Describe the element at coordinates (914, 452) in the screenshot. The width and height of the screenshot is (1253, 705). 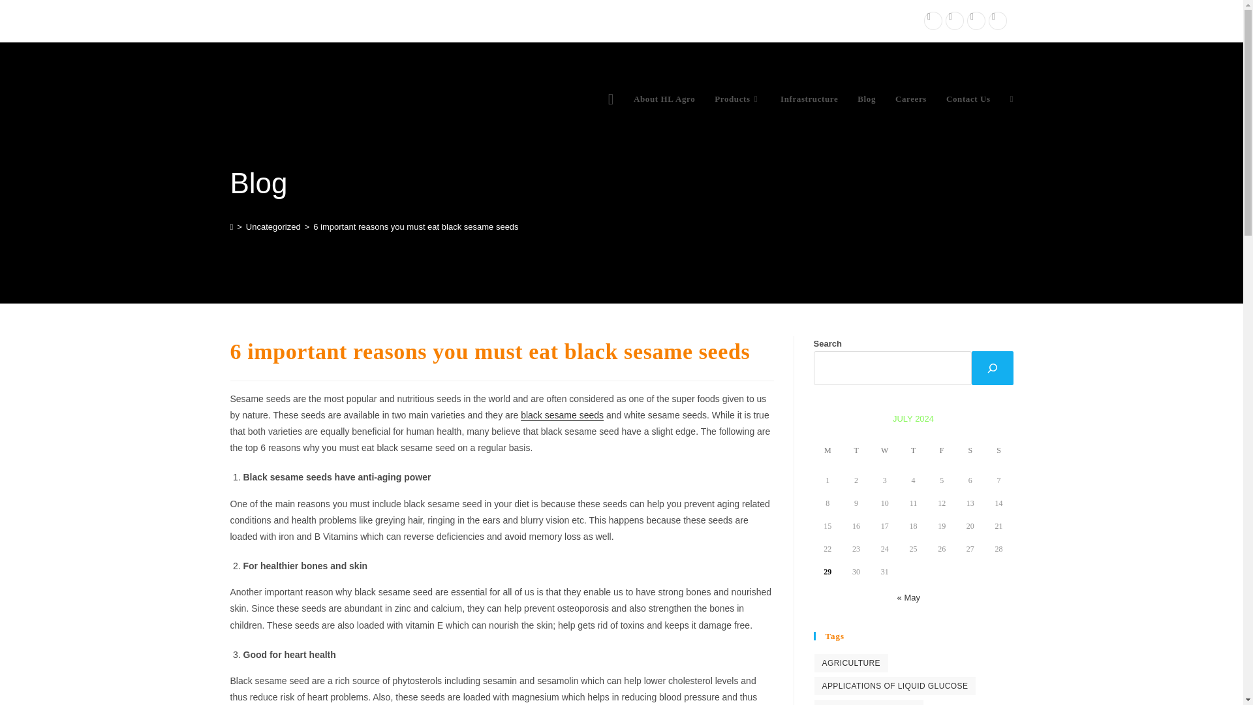
I see `Thursday` at that location.